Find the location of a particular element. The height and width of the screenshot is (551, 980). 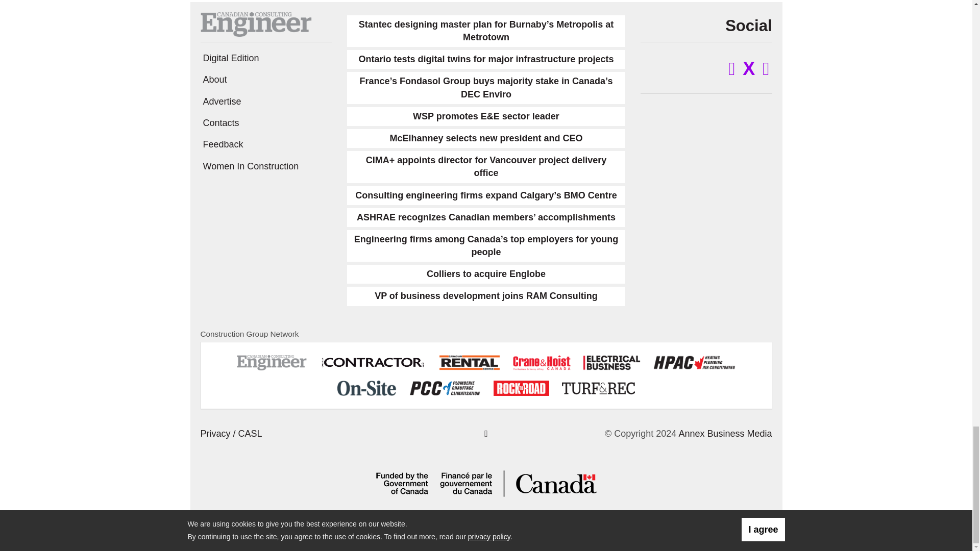

Annex Business Media is located at coordinates (725, 434).